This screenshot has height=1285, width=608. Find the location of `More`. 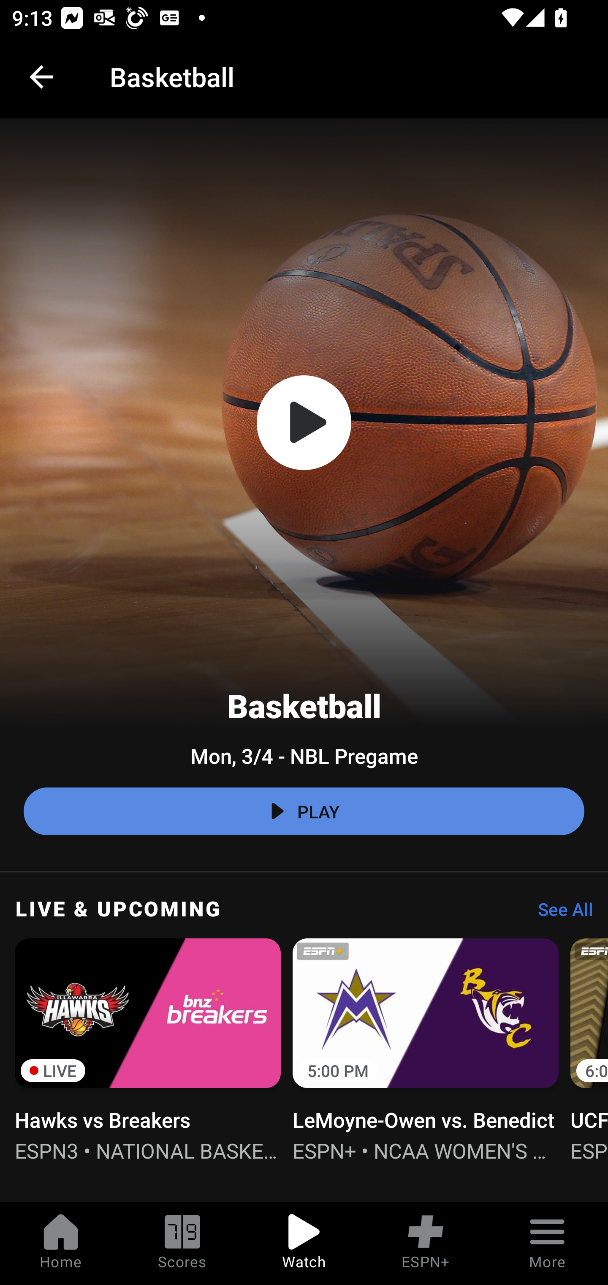

More is located at coordinates (547, 1244).